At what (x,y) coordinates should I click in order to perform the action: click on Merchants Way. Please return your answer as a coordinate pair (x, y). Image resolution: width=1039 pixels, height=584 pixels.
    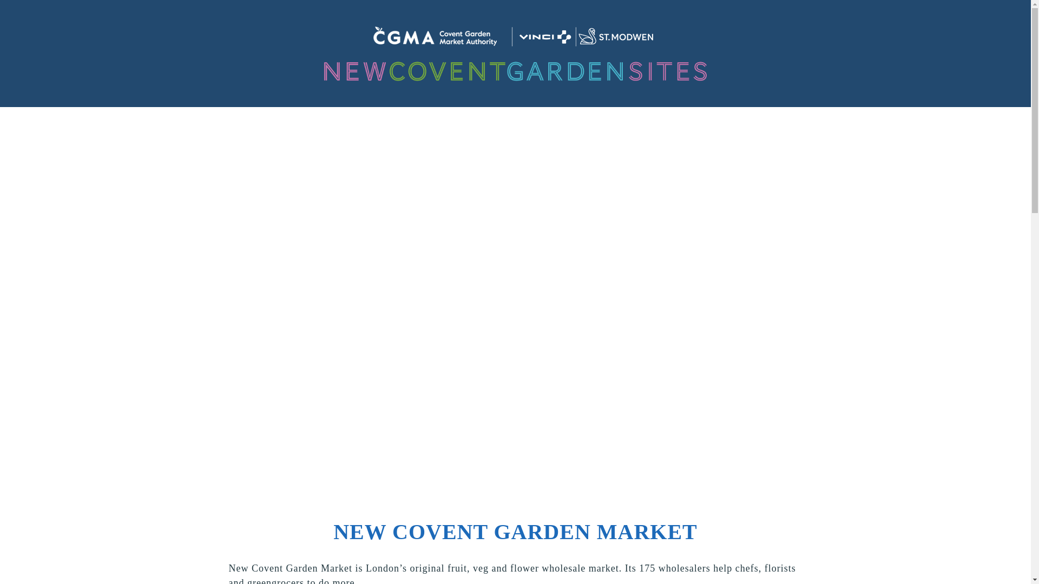
    Looking at the image, I should click on (399, 132).